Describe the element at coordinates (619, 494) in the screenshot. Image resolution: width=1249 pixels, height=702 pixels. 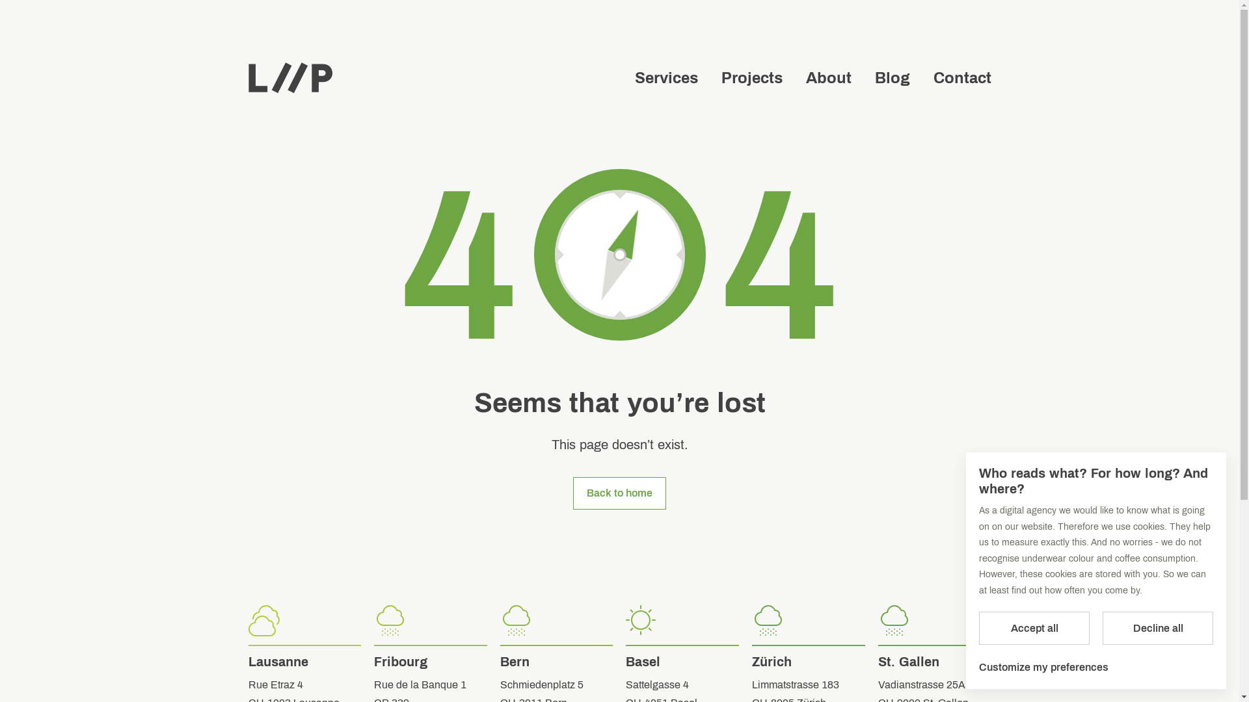
I see `Back to home` at that location.